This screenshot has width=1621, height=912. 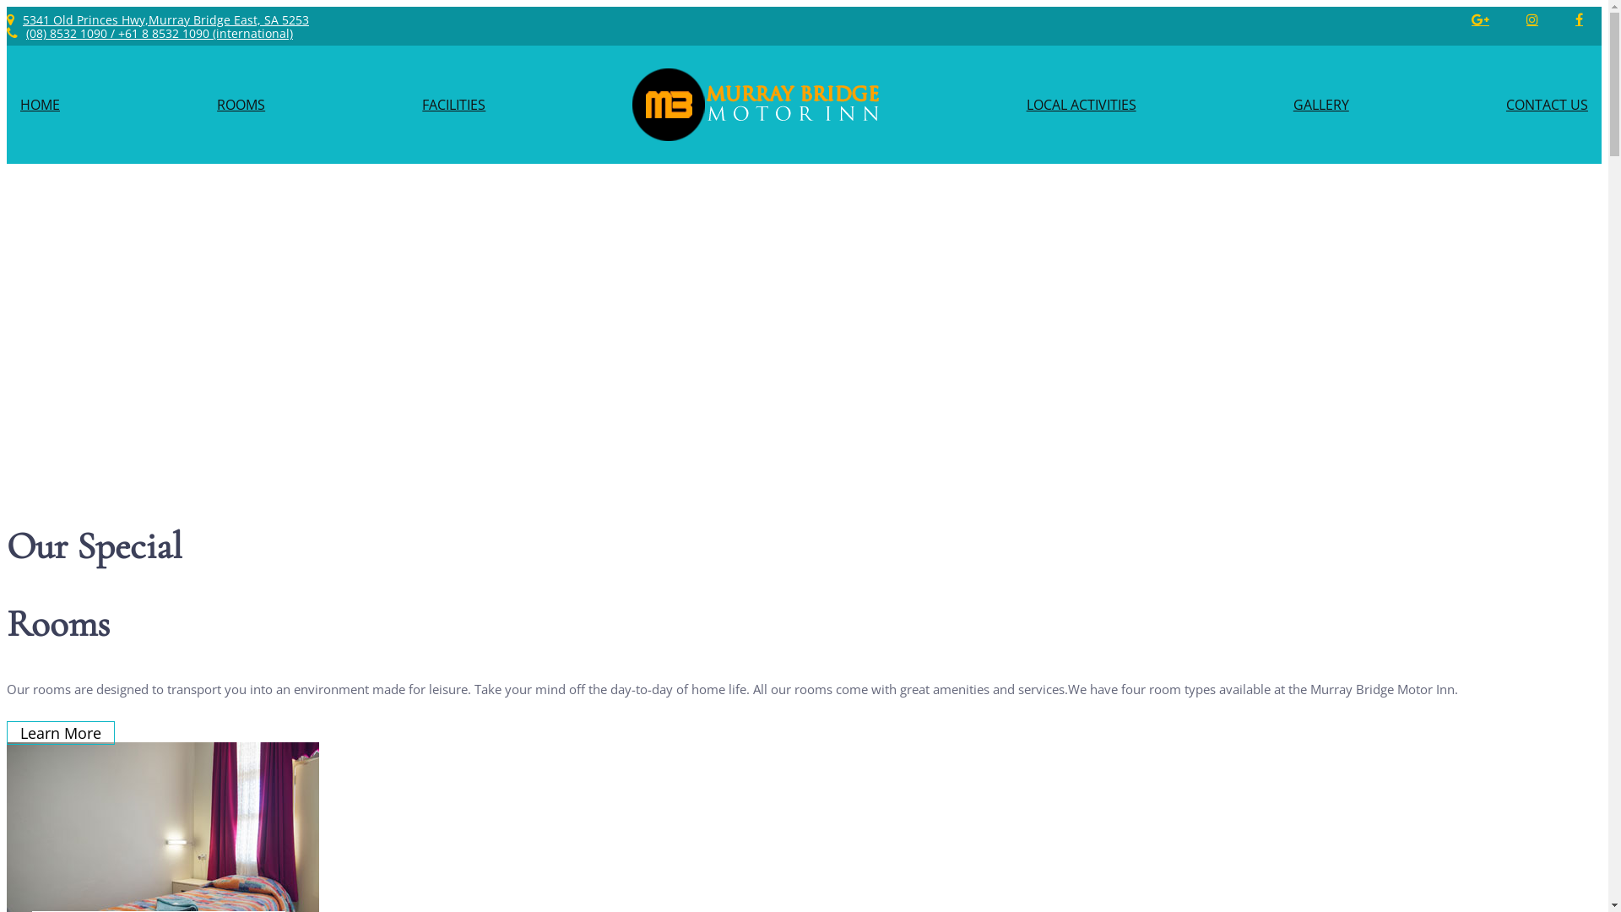 I want to click on HOME, so click(x=41, y=105).